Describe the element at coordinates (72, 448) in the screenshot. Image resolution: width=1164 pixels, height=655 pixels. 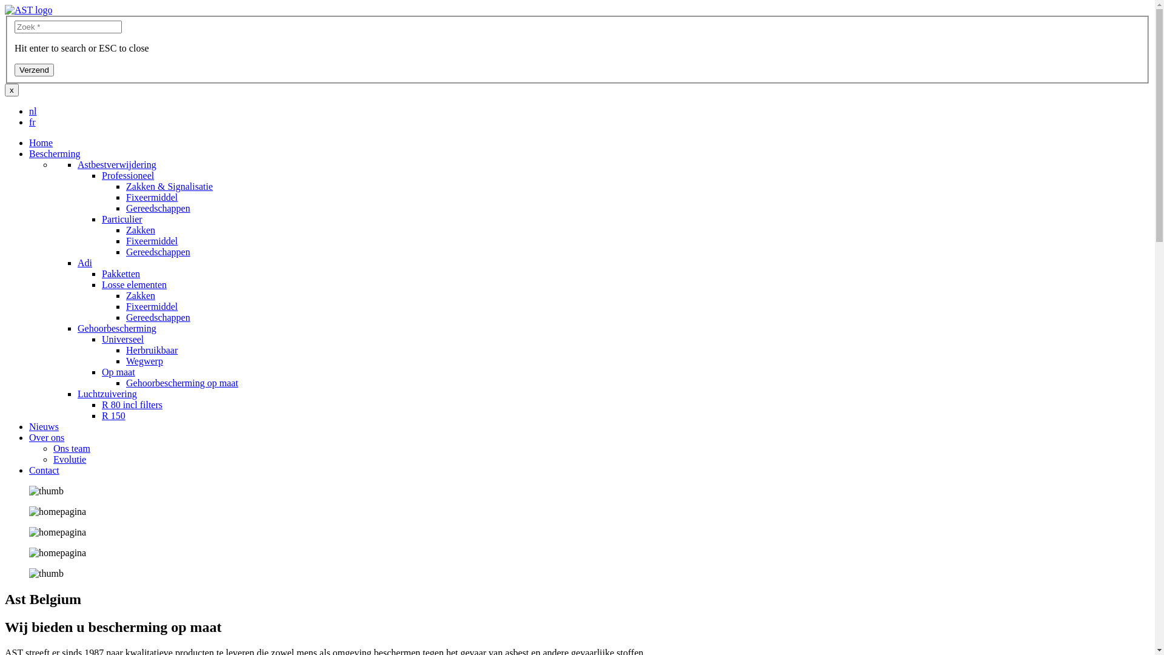
I see `Ons team` at that location.